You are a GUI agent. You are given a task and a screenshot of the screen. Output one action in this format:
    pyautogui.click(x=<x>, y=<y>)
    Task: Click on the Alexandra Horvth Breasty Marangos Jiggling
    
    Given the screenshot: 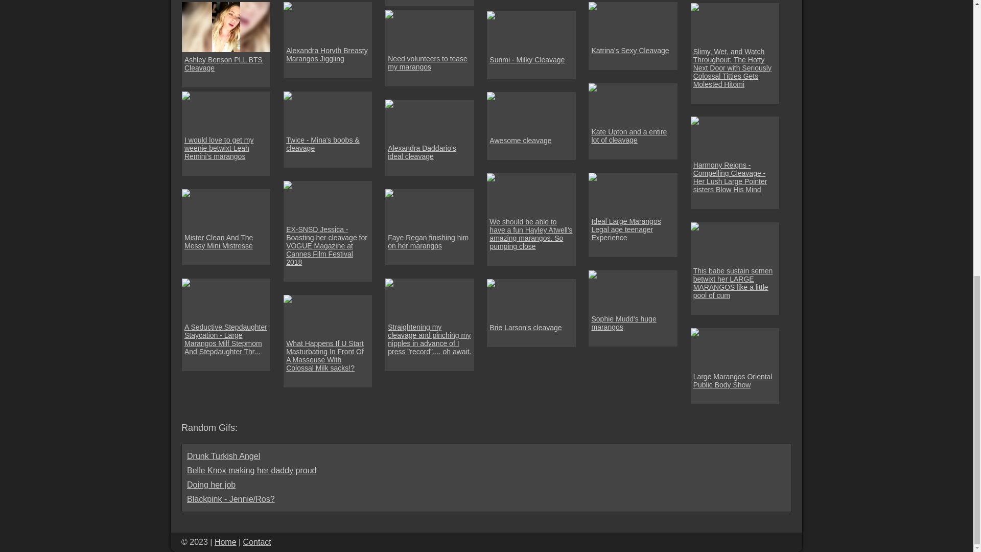 What is the action you would take?
    pyautogui.click(x=328, y=54)
    